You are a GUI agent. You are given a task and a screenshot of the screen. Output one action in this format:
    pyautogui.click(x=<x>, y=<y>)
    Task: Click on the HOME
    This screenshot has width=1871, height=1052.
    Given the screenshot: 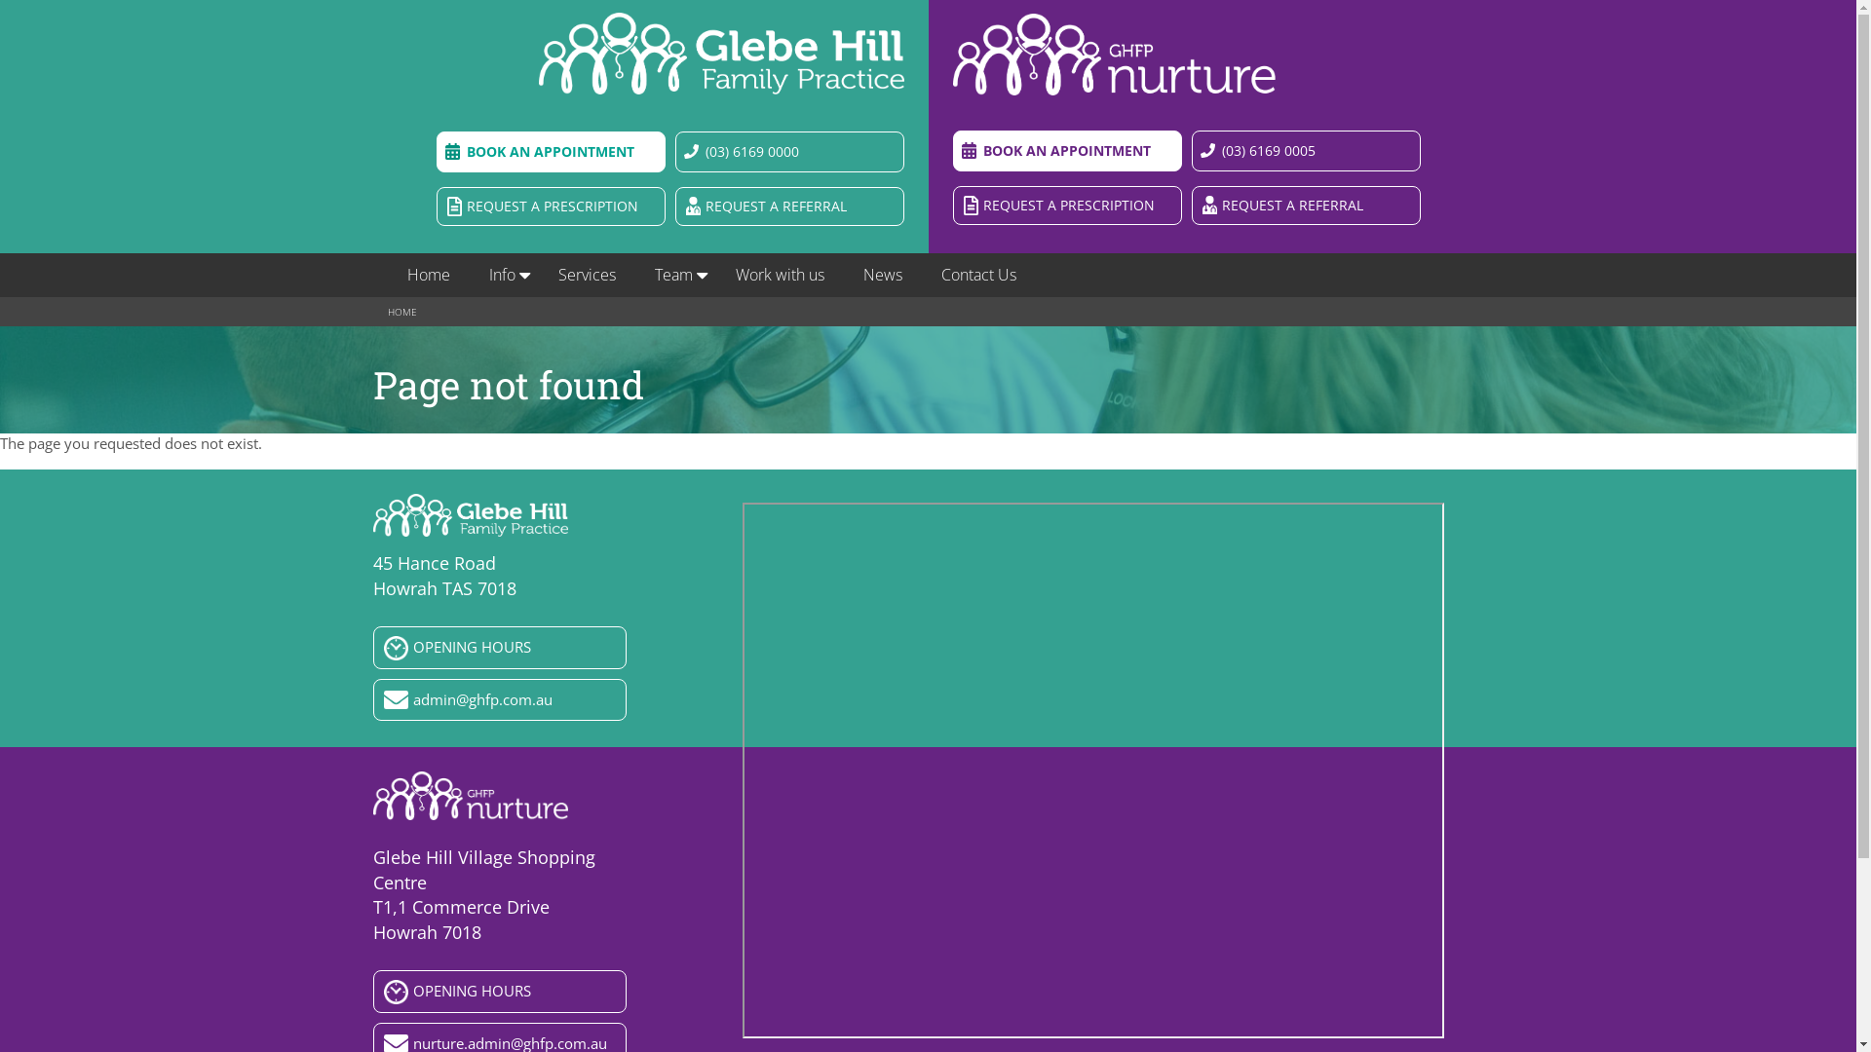 What is the action you would take?
    pyautogui.click(x=402, y=312)
    